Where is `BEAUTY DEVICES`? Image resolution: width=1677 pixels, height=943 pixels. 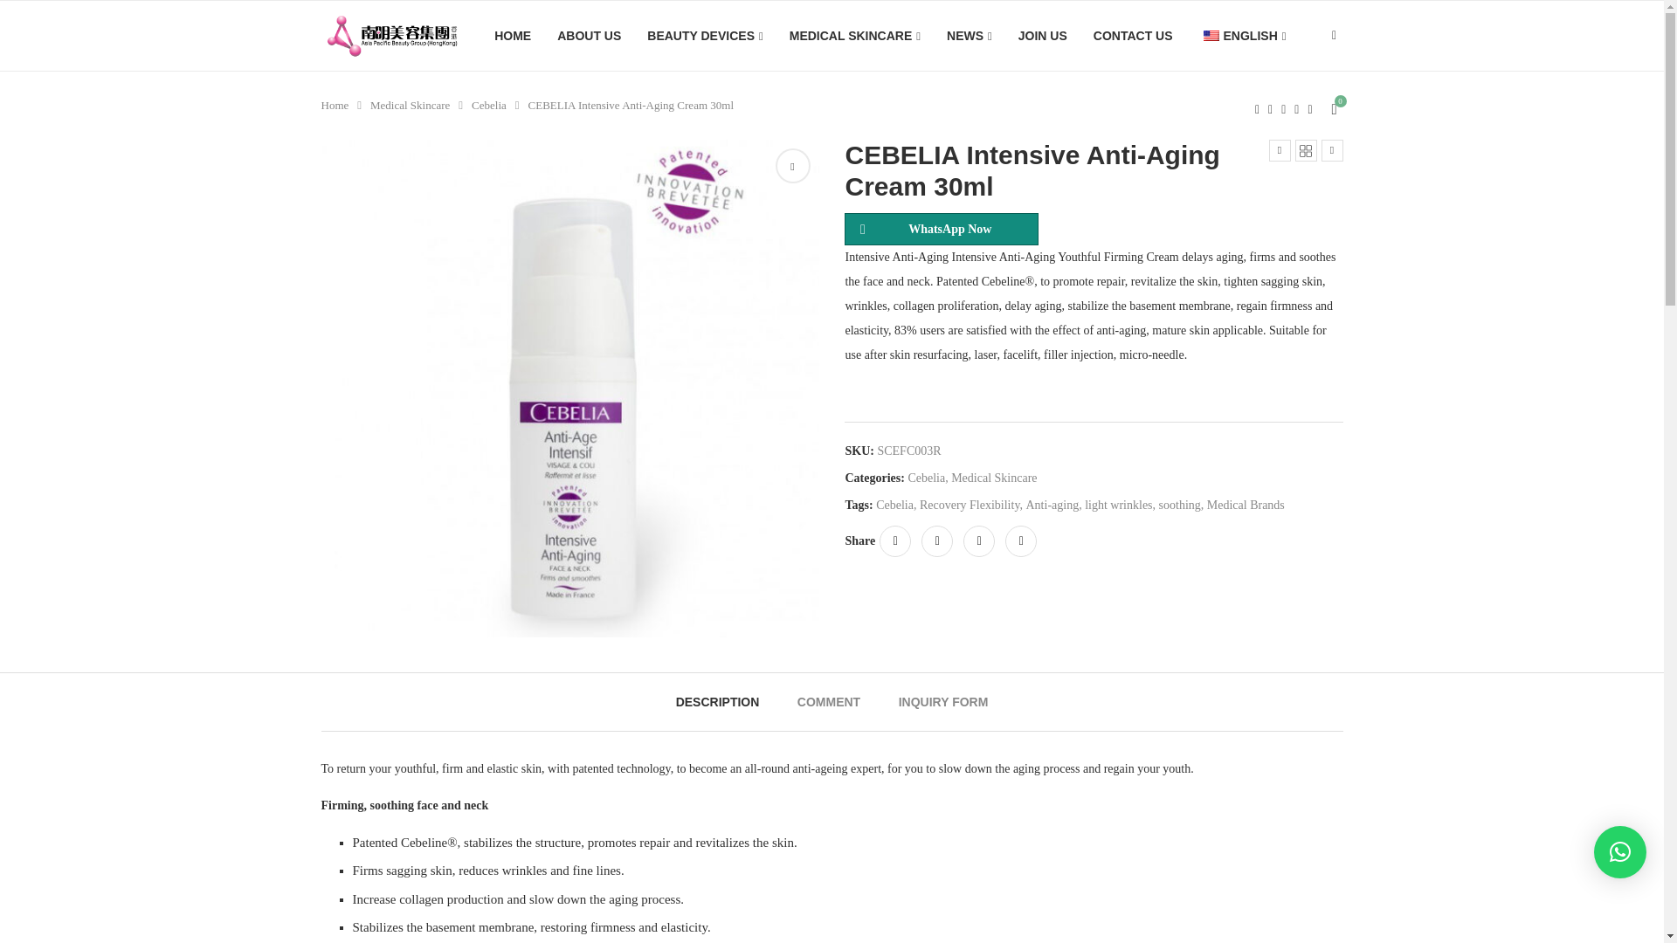
BEAUTY DEVICES is located at coordinates (705, 37).